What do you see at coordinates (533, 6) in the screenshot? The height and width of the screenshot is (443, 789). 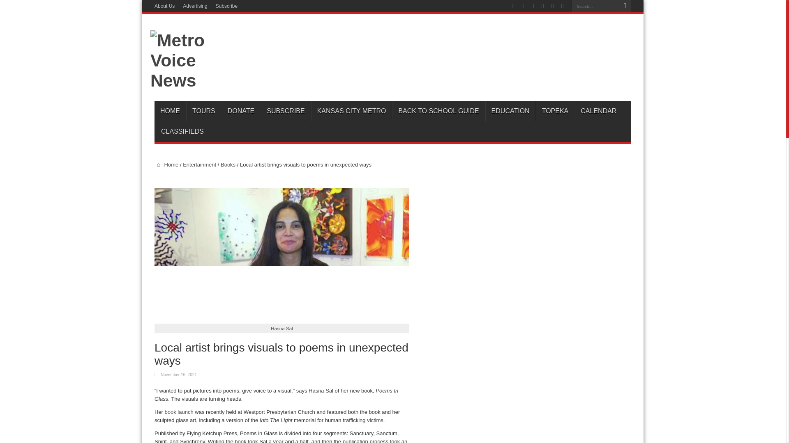 I see `Twitter` at bounding box center [533, 6].